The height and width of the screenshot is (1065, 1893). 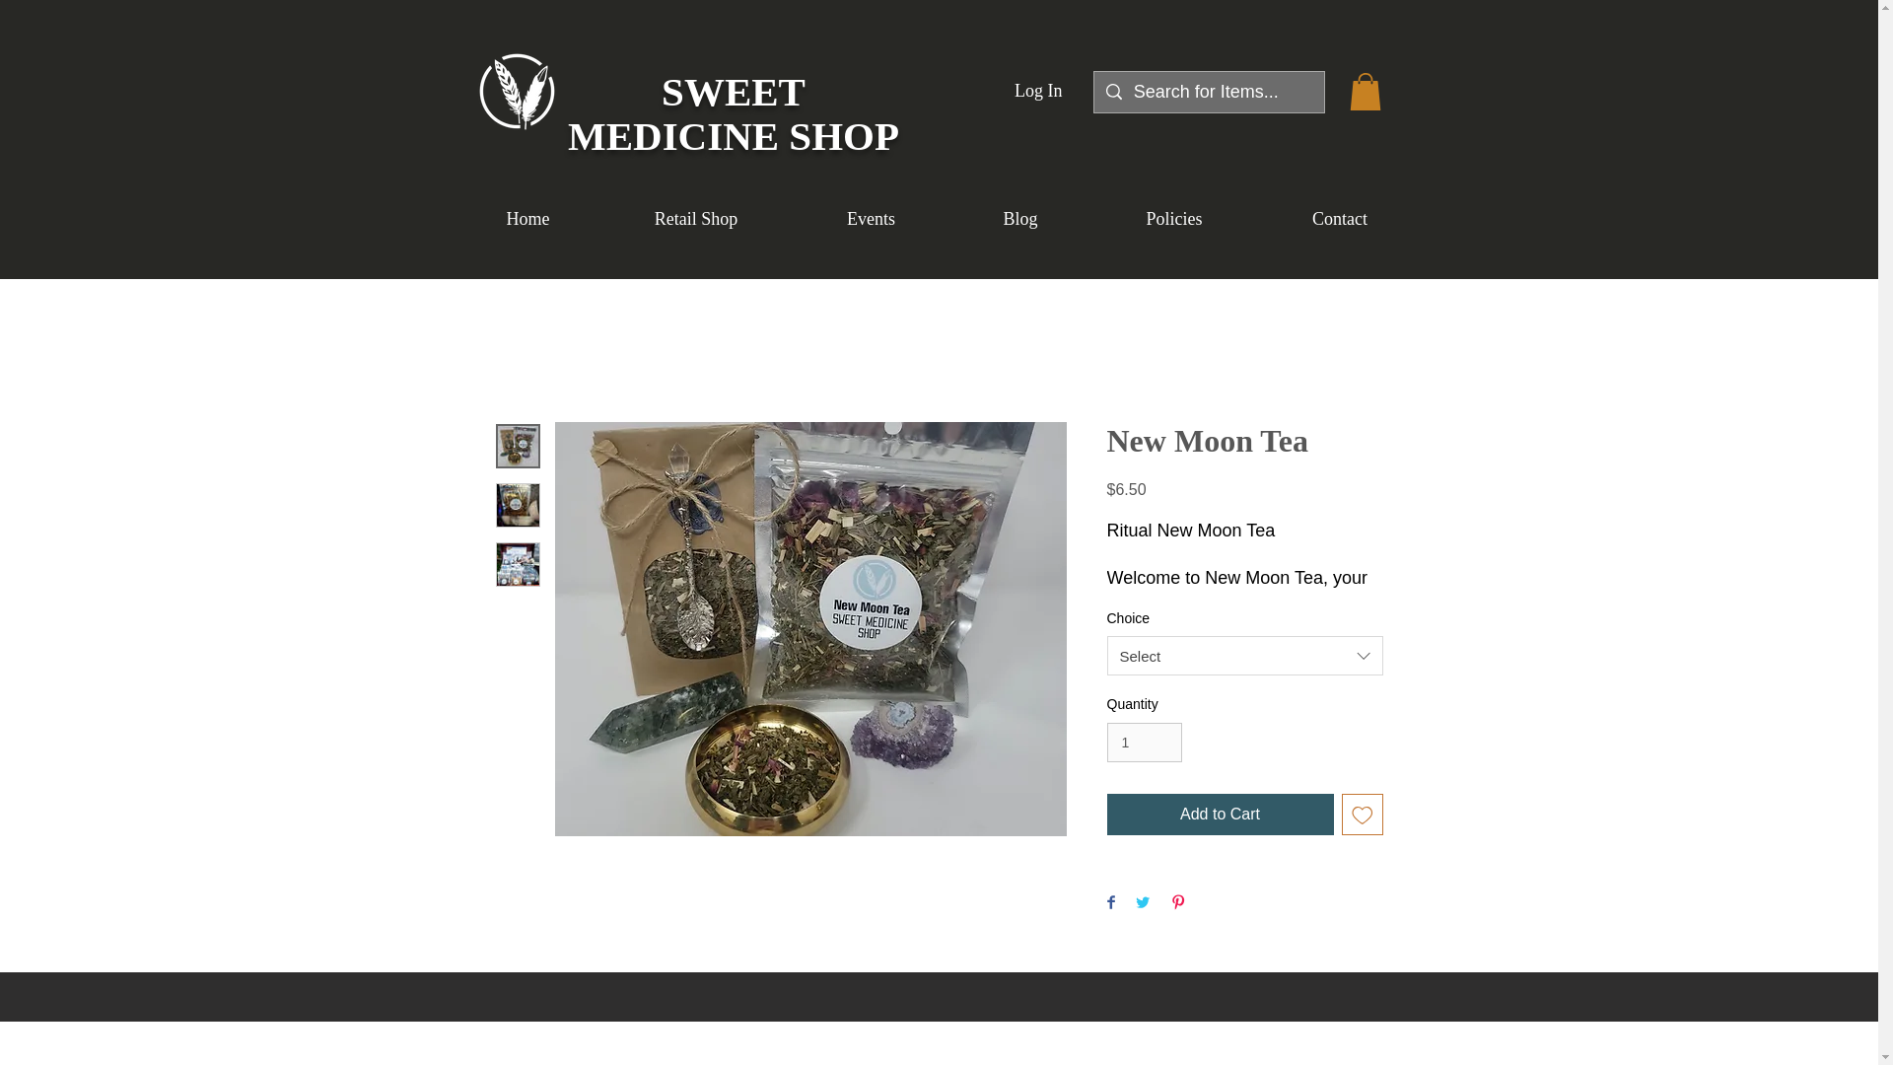 What do you see at coordinates (872, 219) in the screenshot?
I see `Events` at bounding box center [872, 219].